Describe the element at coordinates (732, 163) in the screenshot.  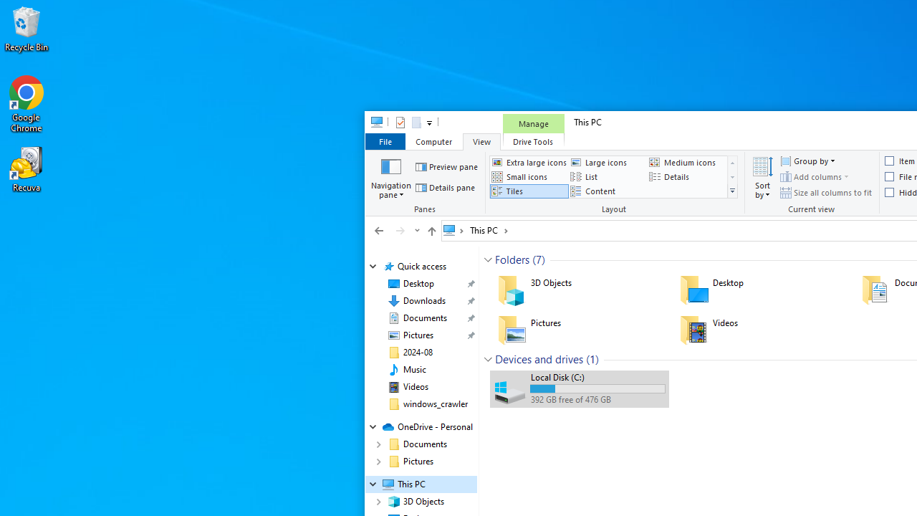
I see `Row up` at that location.